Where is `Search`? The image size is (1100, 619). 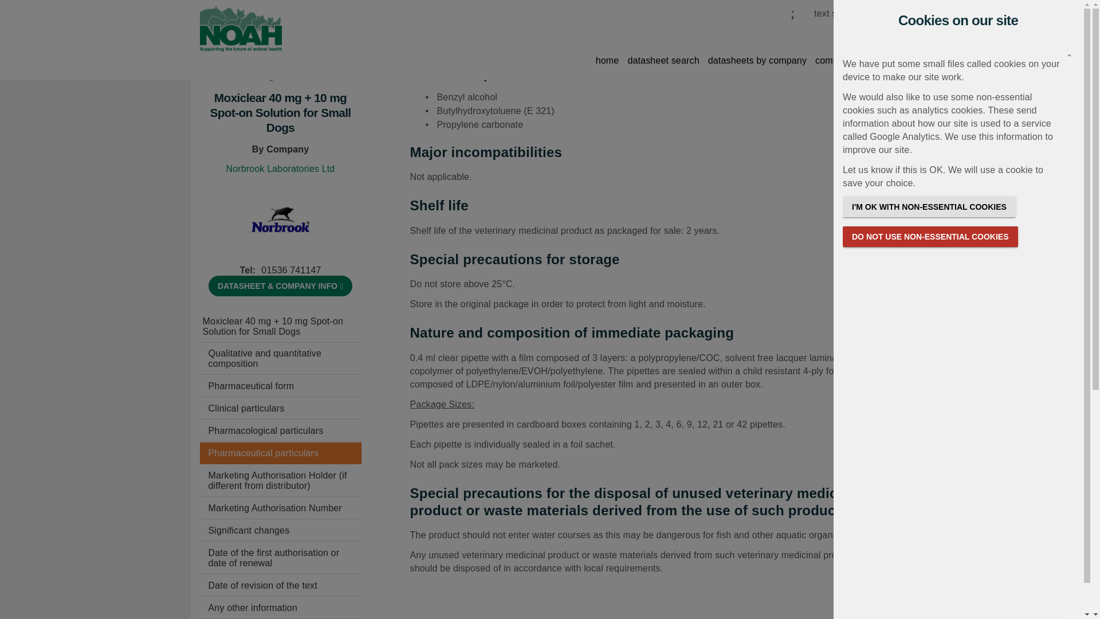 Search is located at coordinates (753, 34).